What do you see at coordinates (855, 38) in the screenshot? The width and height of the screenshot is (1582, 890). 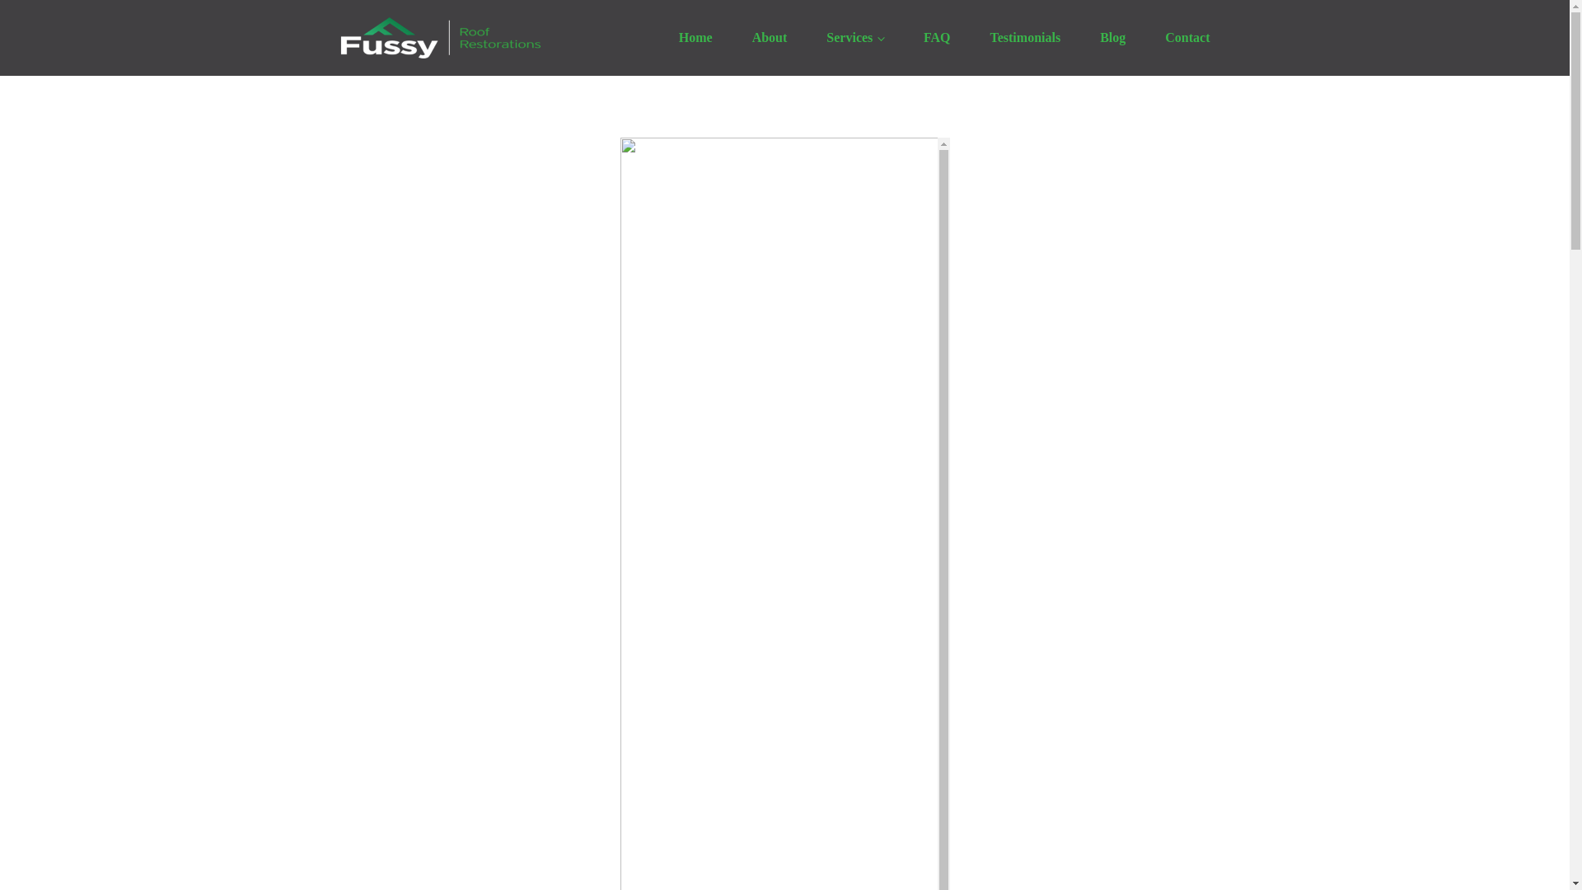 I see `Services` at bounding box center [855, 38].